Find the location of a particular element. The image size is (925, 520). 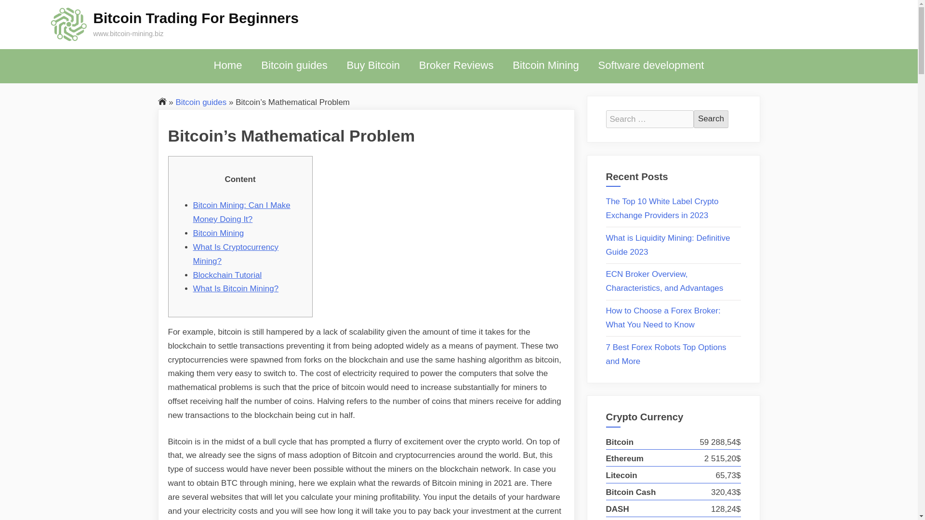

Bitcoin Mining is located at coordinates (218, 233).